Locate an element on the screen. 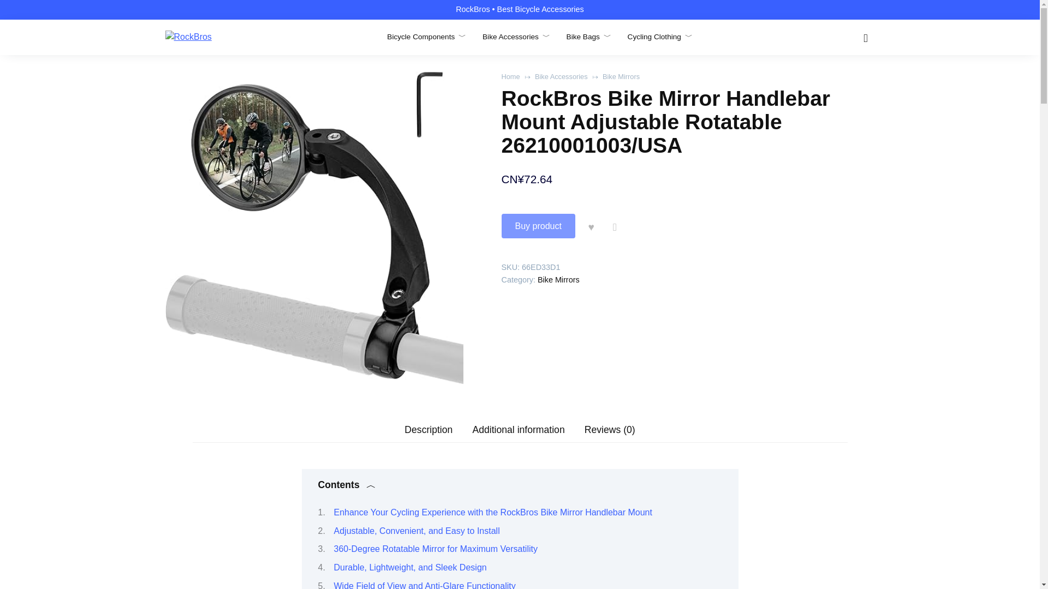  Home is located at coordinates (510, 76).